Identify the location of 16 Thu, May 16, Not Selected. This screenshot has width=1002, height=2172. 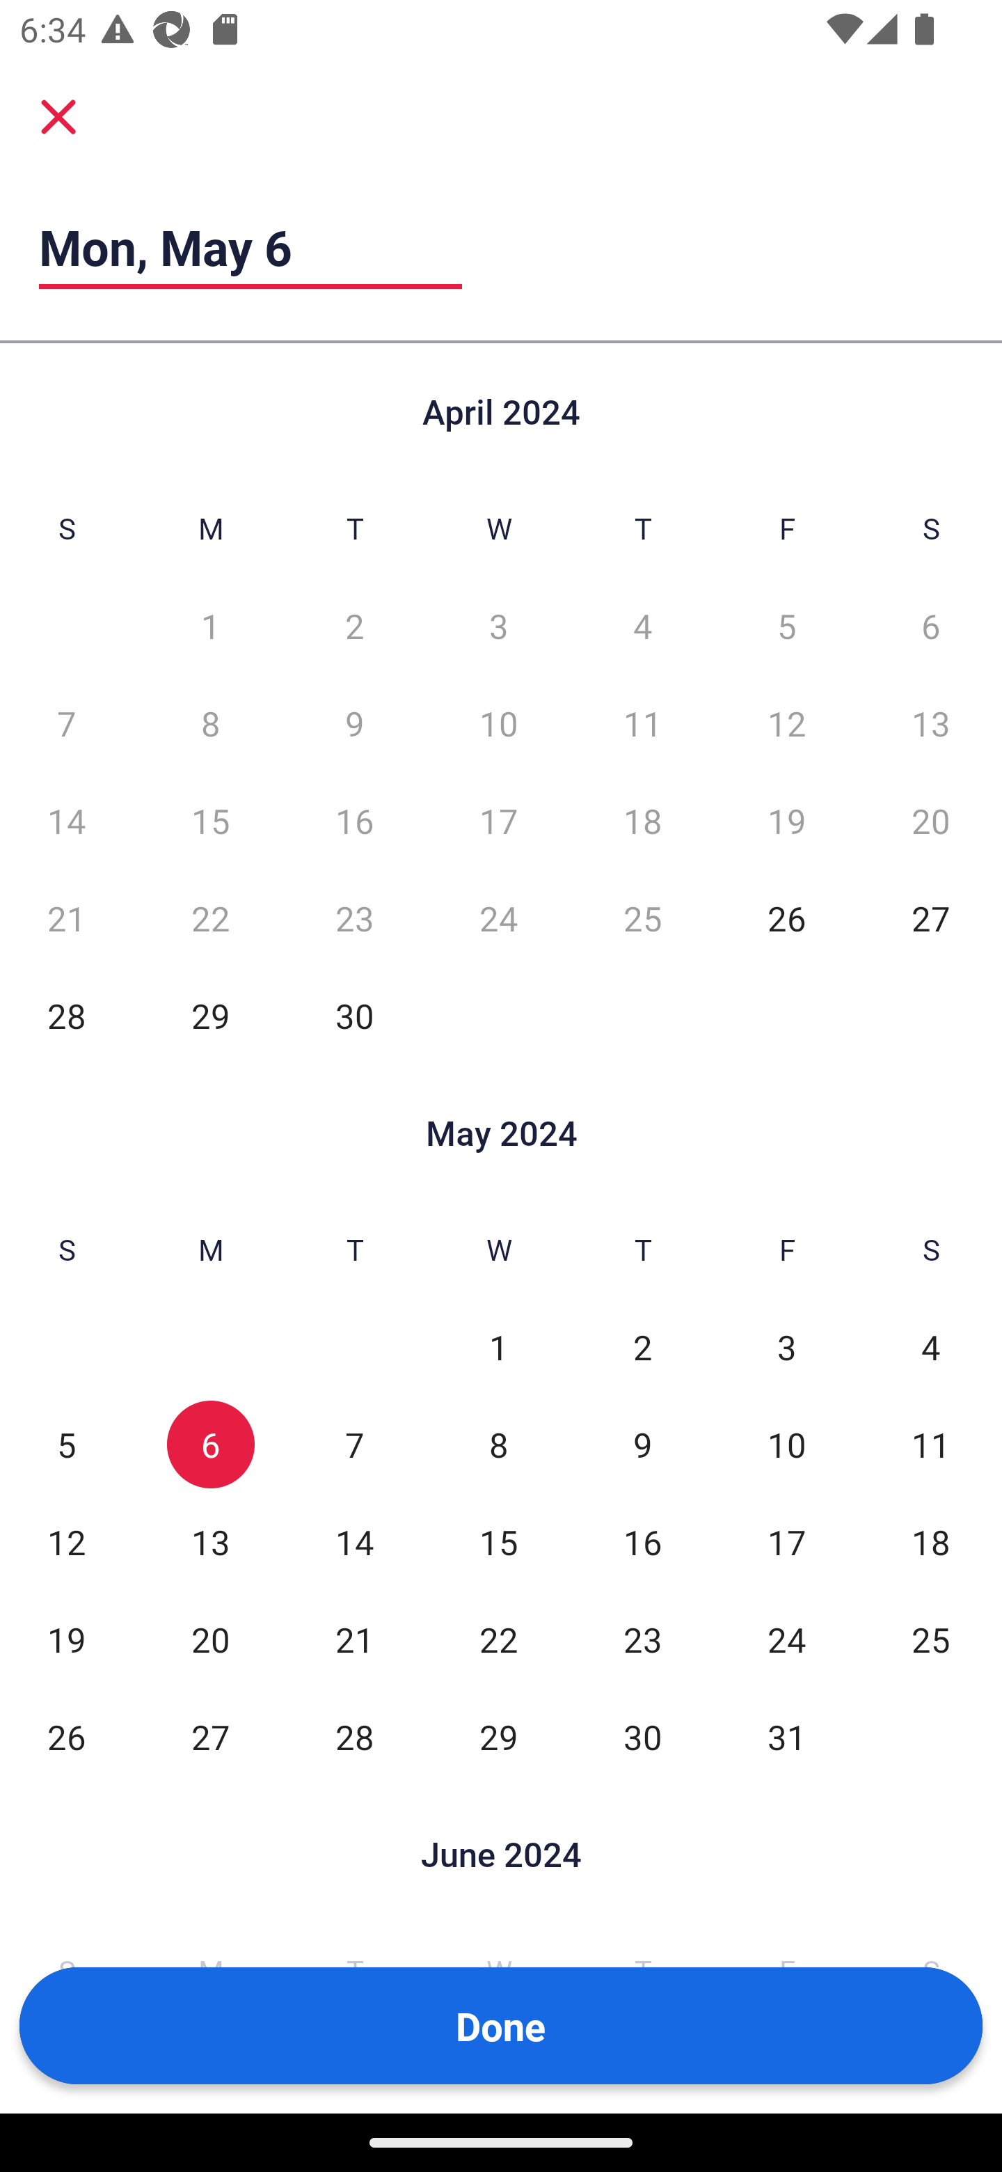
(642, 1541).